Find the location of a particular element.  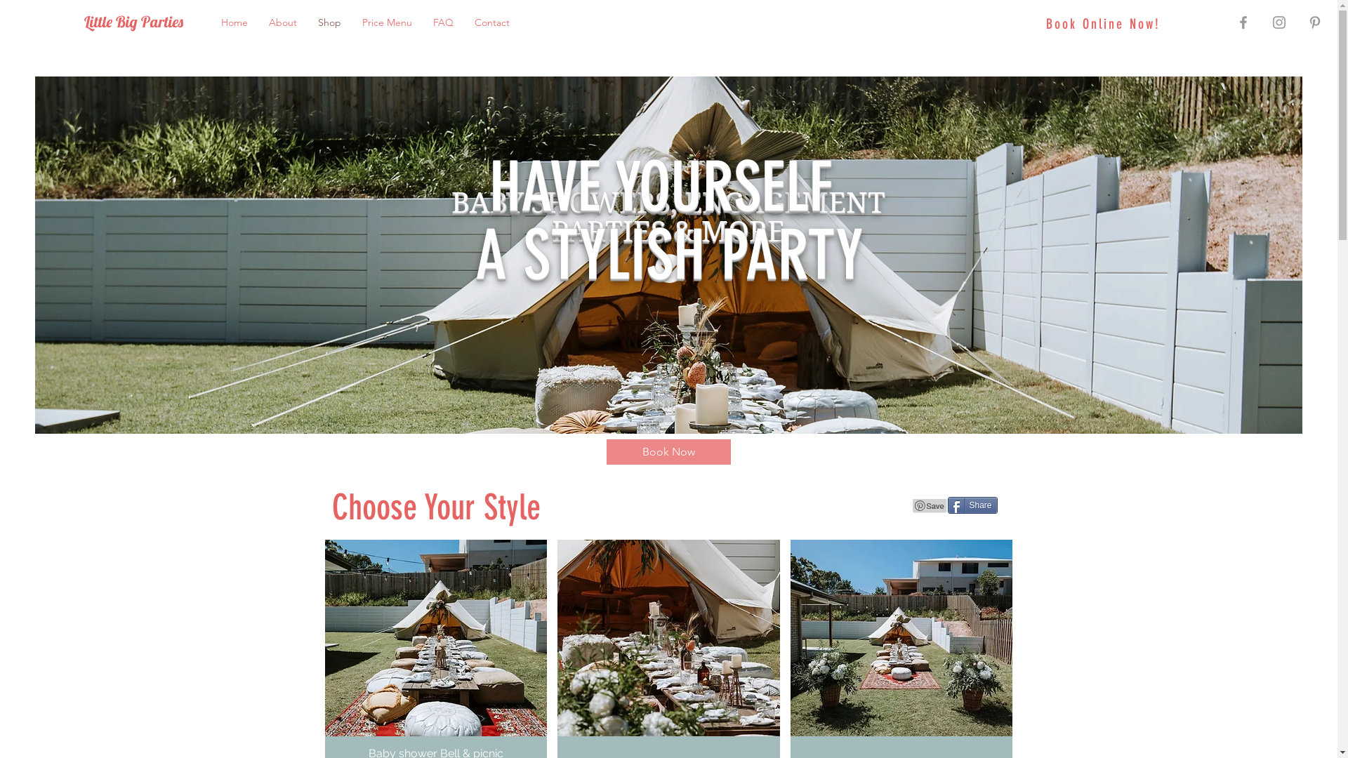

About is located at coordinates (283, 22).